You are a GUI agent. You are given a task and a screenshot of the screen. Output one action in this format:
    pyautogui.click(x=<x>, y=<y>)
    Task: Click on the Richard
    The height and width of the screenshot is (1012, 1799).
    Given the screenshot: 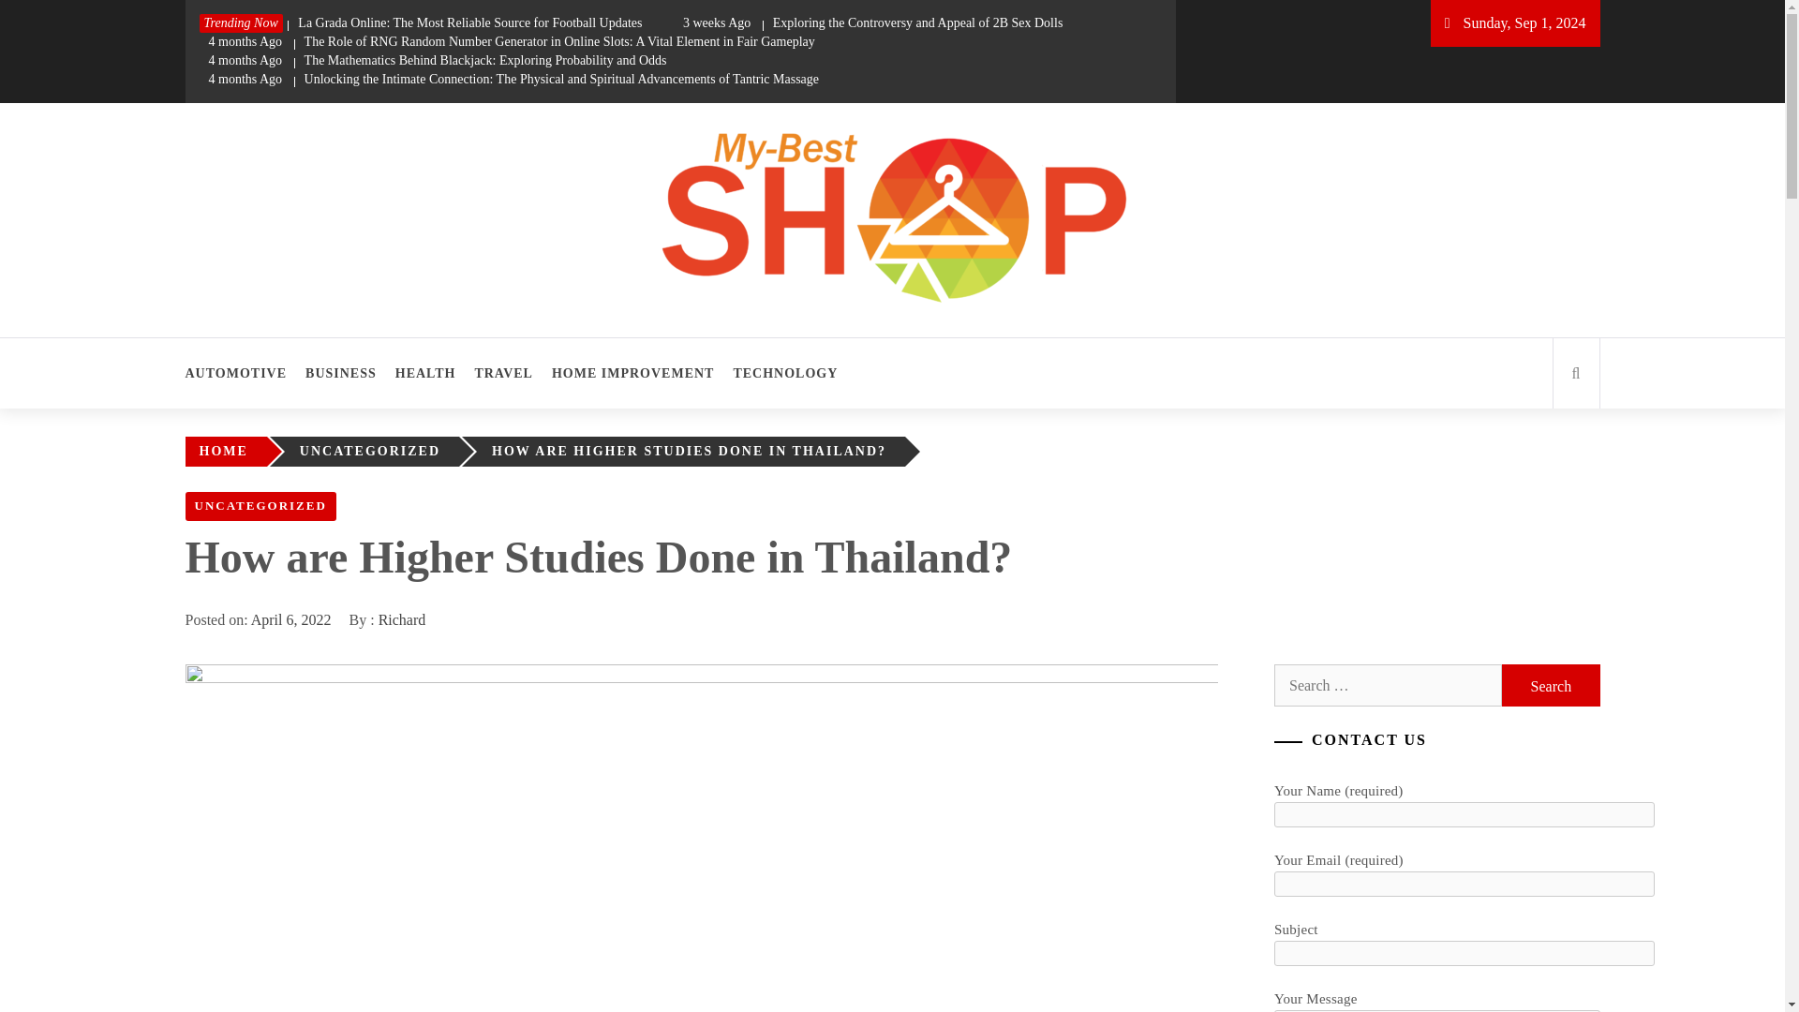 What is the action you would take?
    pyautogui.click(x=402, y=619)
    